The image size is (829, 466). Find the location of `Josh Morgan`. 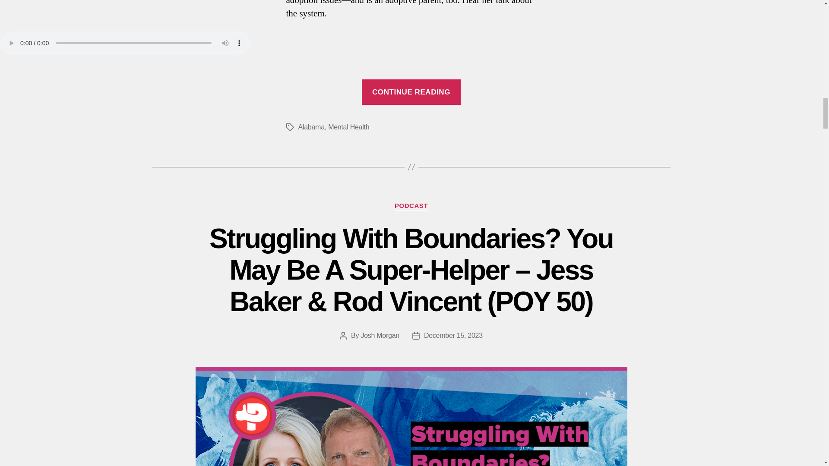

Josh Morgan is located at coordinates (380, 335).